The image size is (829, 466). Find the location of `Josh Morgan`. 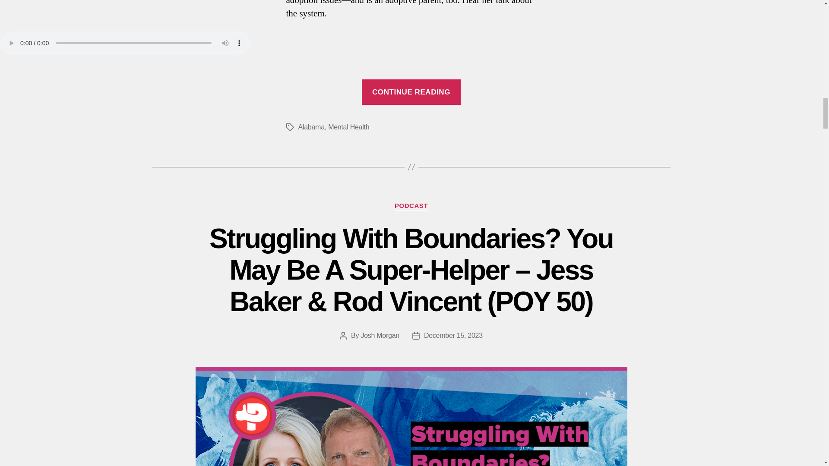

Josh Morgan is located at coordinates (380, 335).